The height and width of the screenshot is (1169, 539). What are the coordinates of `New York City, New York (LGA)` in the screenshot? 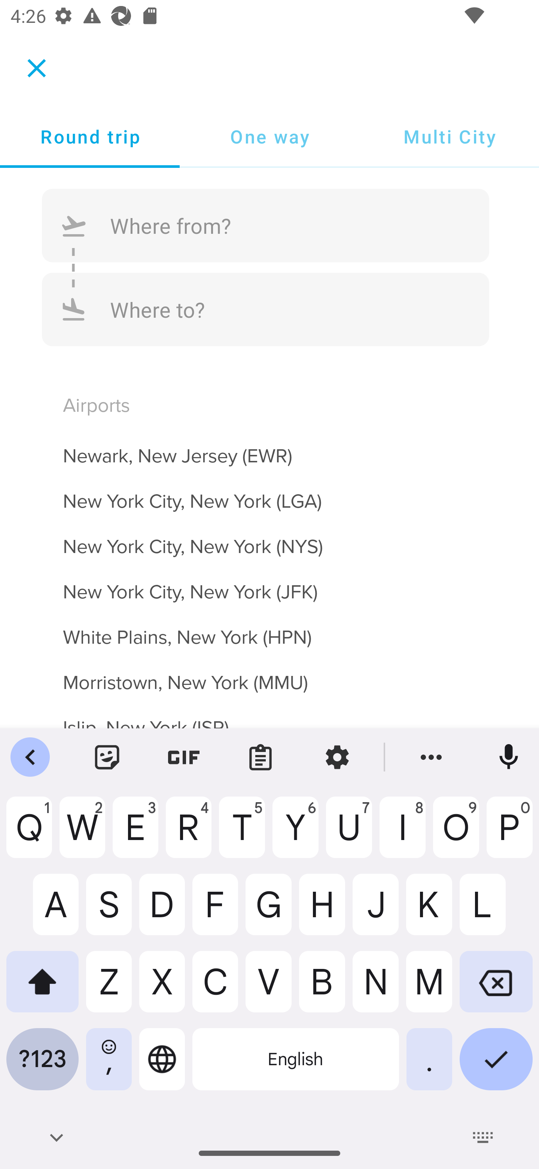 It's located at (269, 492).